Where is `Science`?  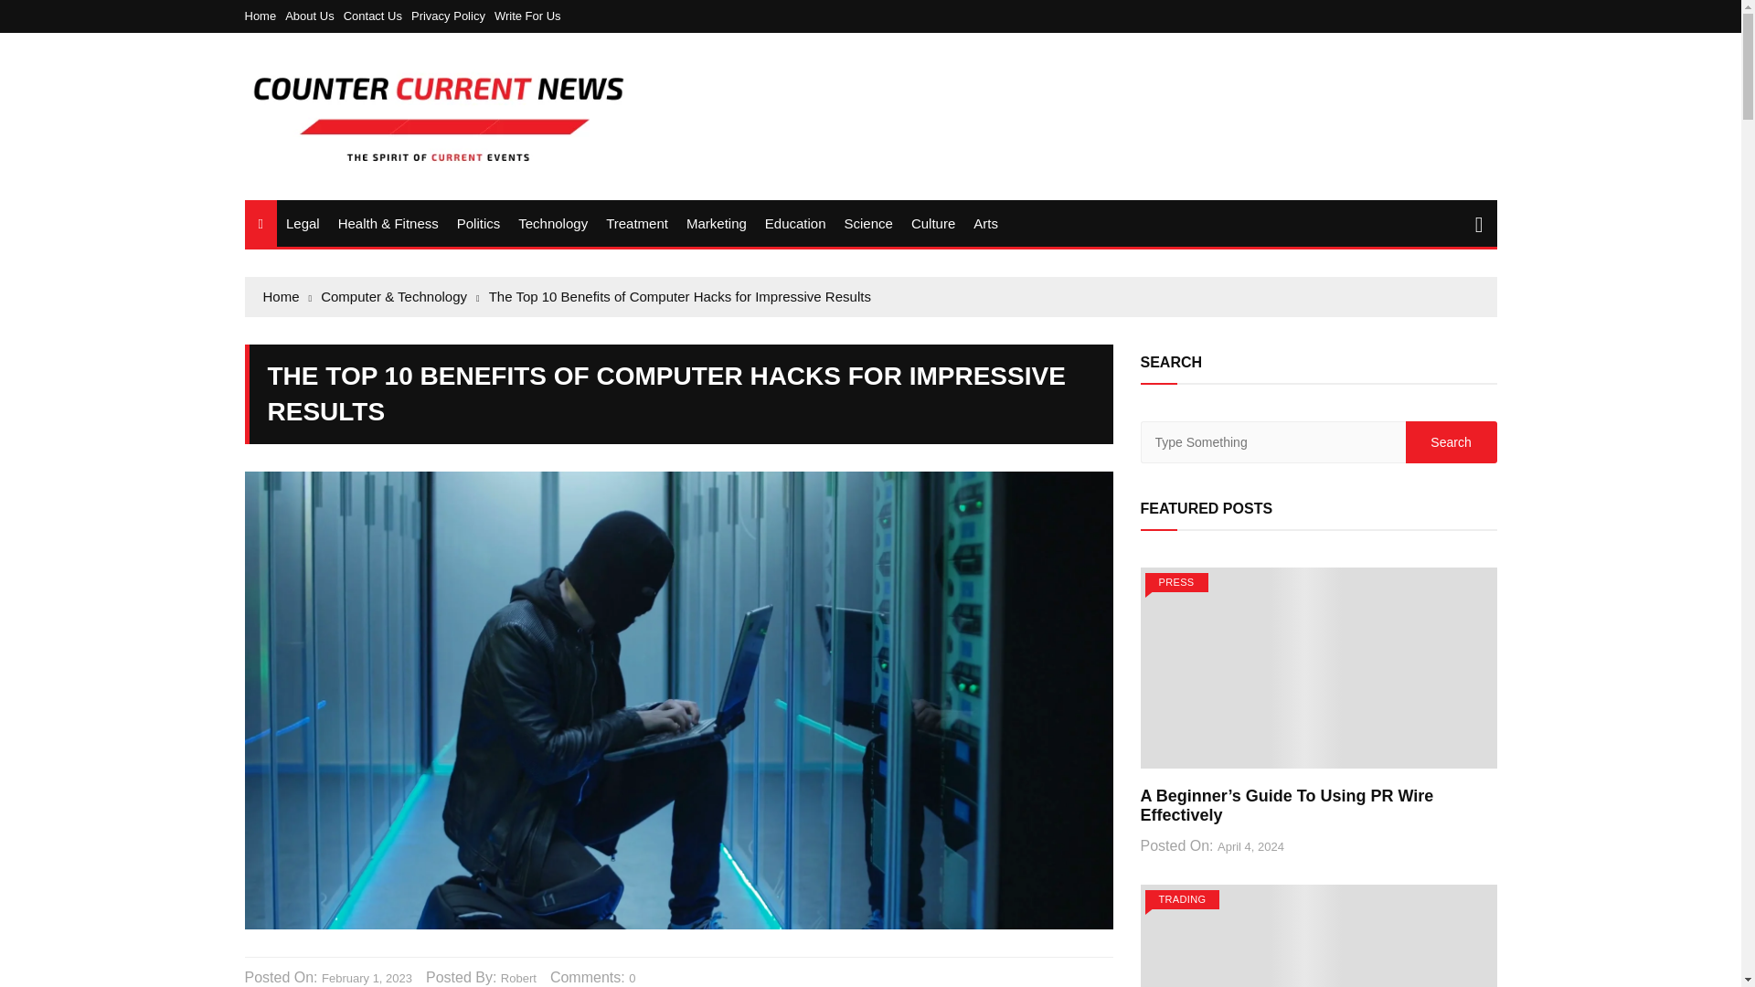
Science is located at coordinates (868, 223).